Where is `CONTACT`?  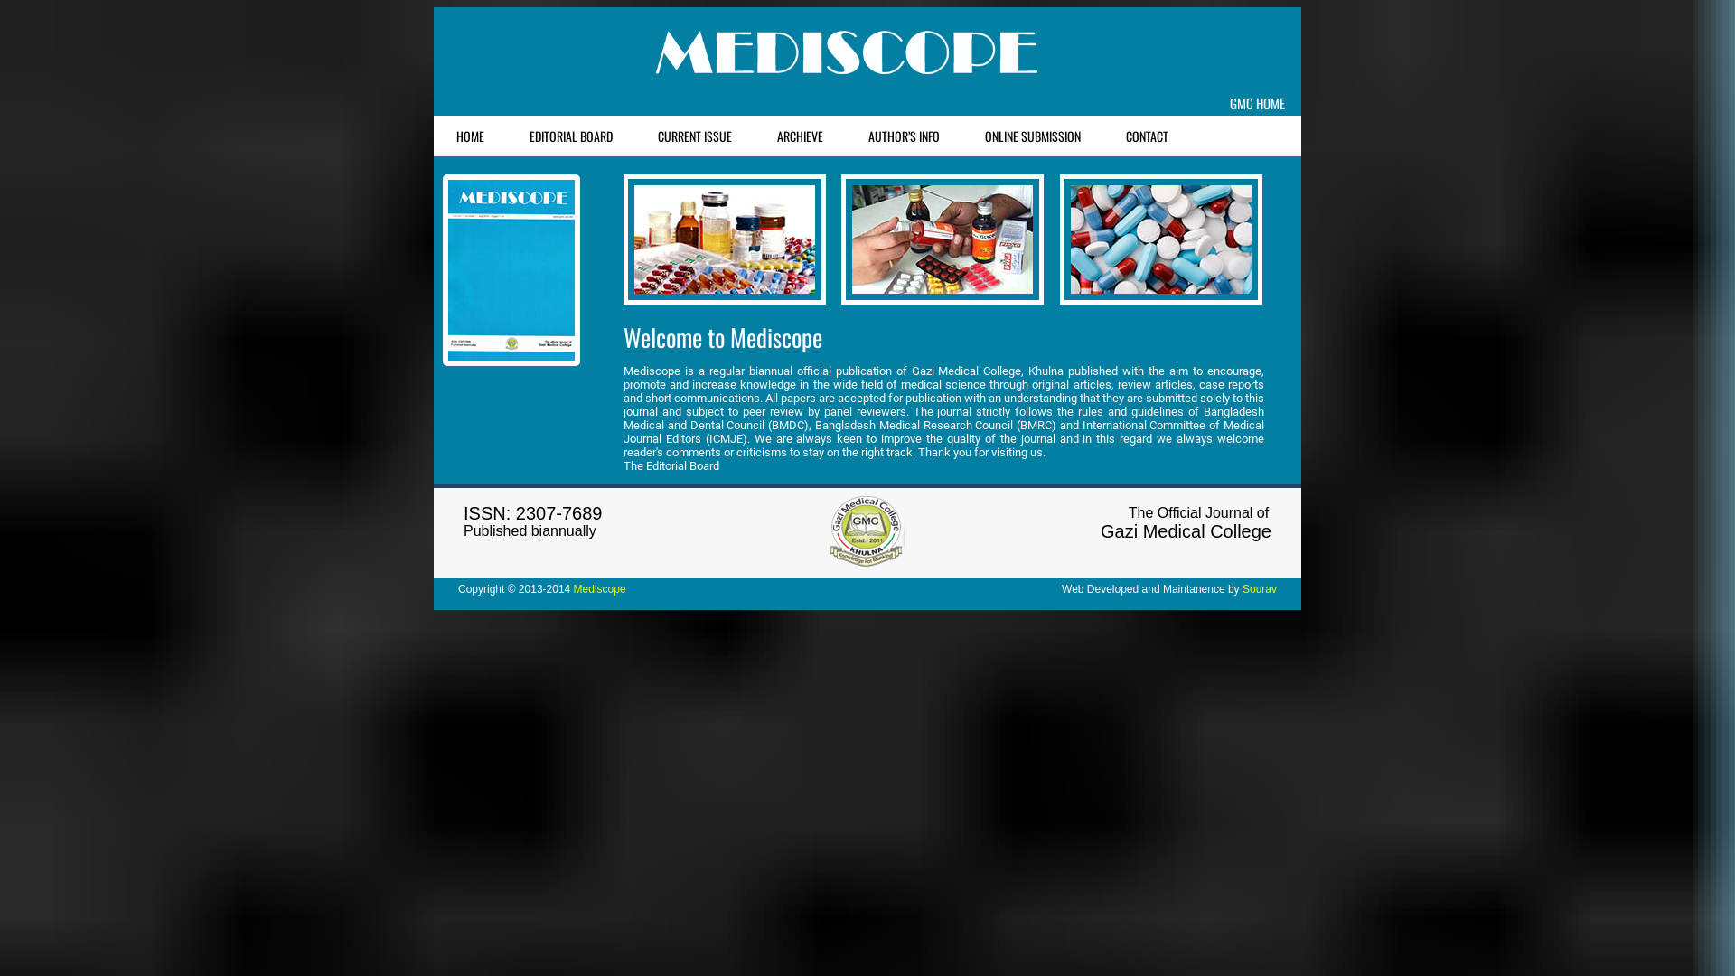 CONTACT is located at coordinates (1148, 136).